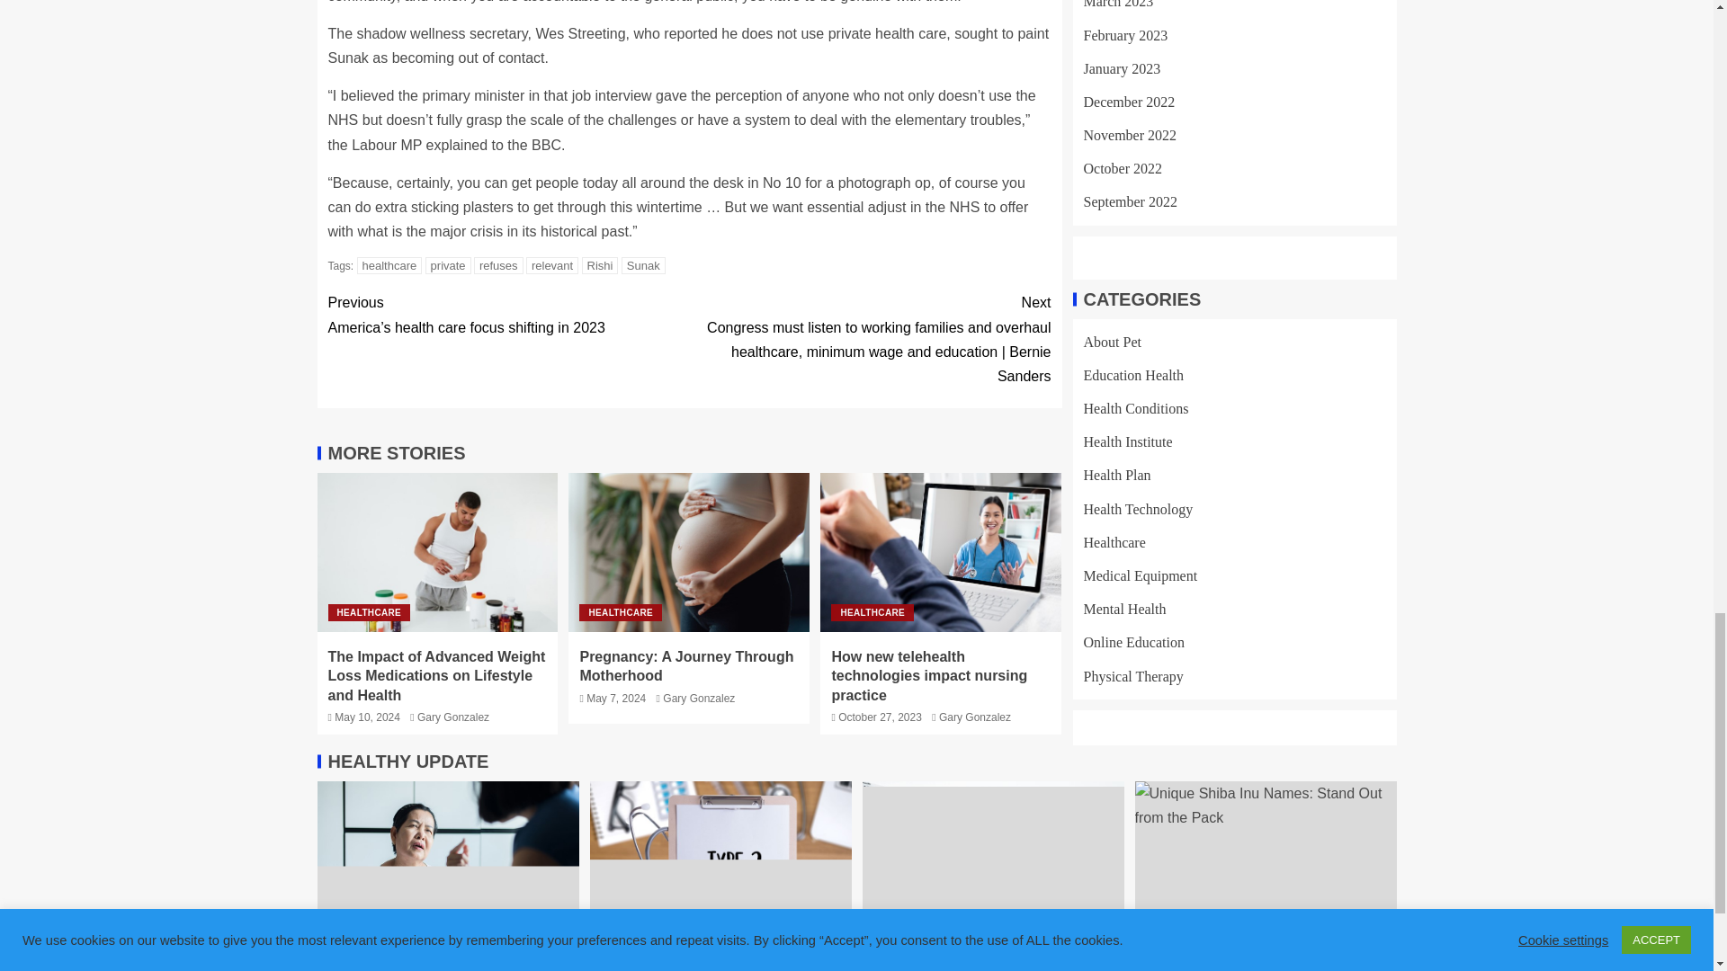 The width and height of the screenshot is (1727, 971). I want to click on HEALTHCARE, so click(369, 612).